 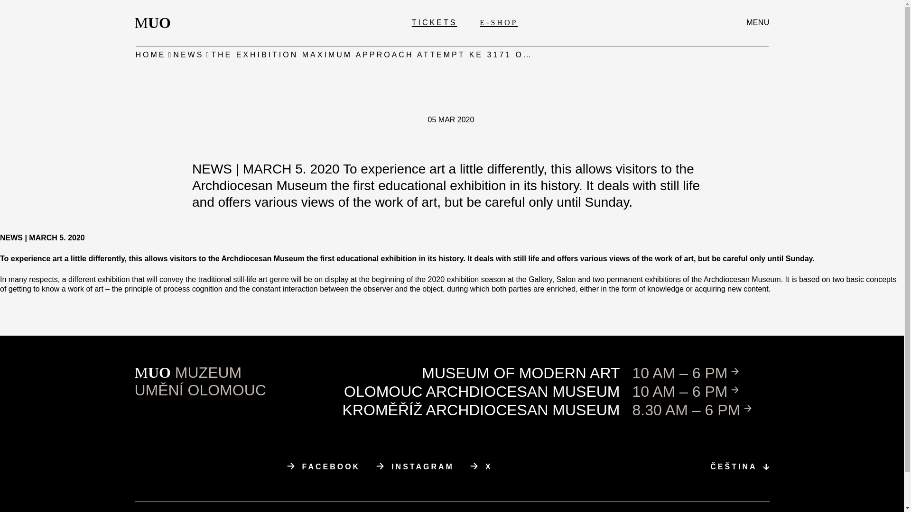 I want to click on MUSEUM OF MODERN ART, so click(x=521, y=373).